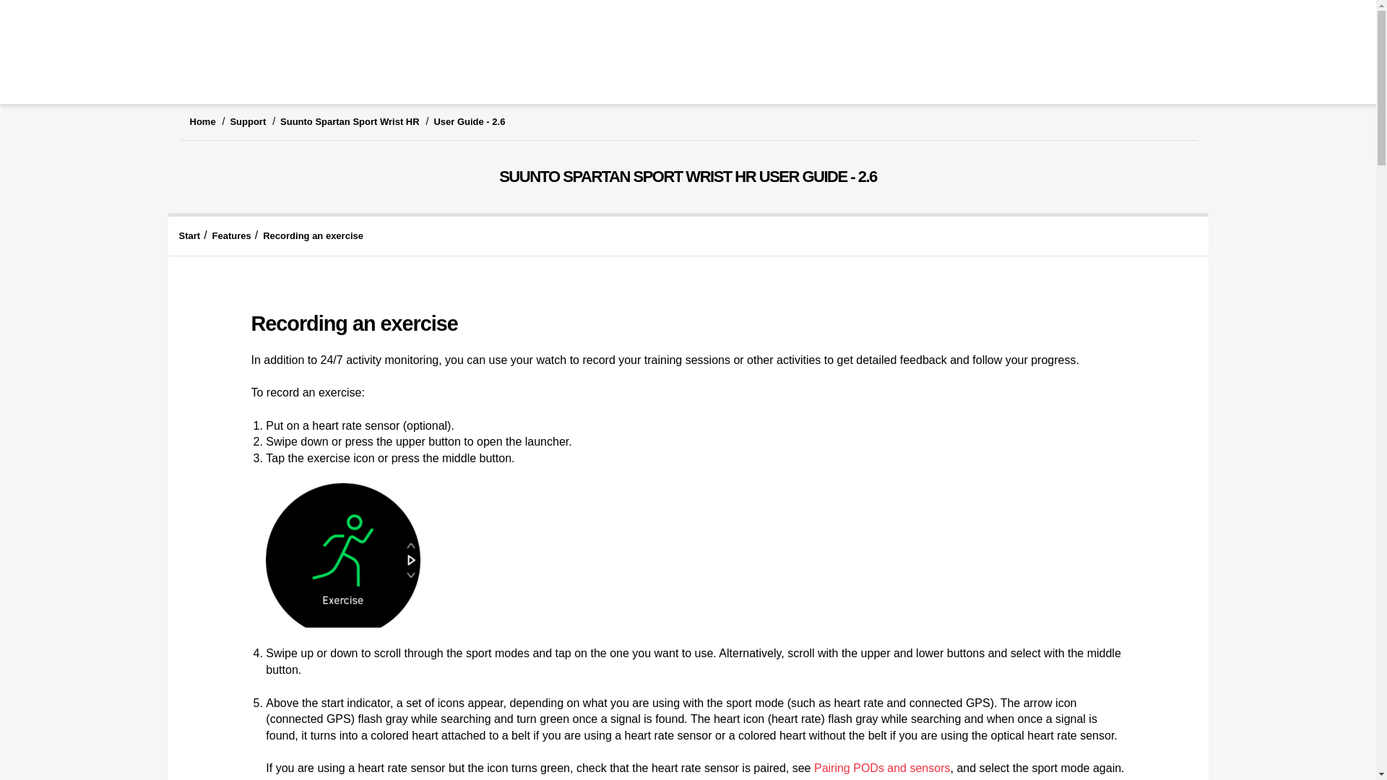 The image size is (1387, 780). I want to click on Pairing PODs and sensors, so click(882, 768).